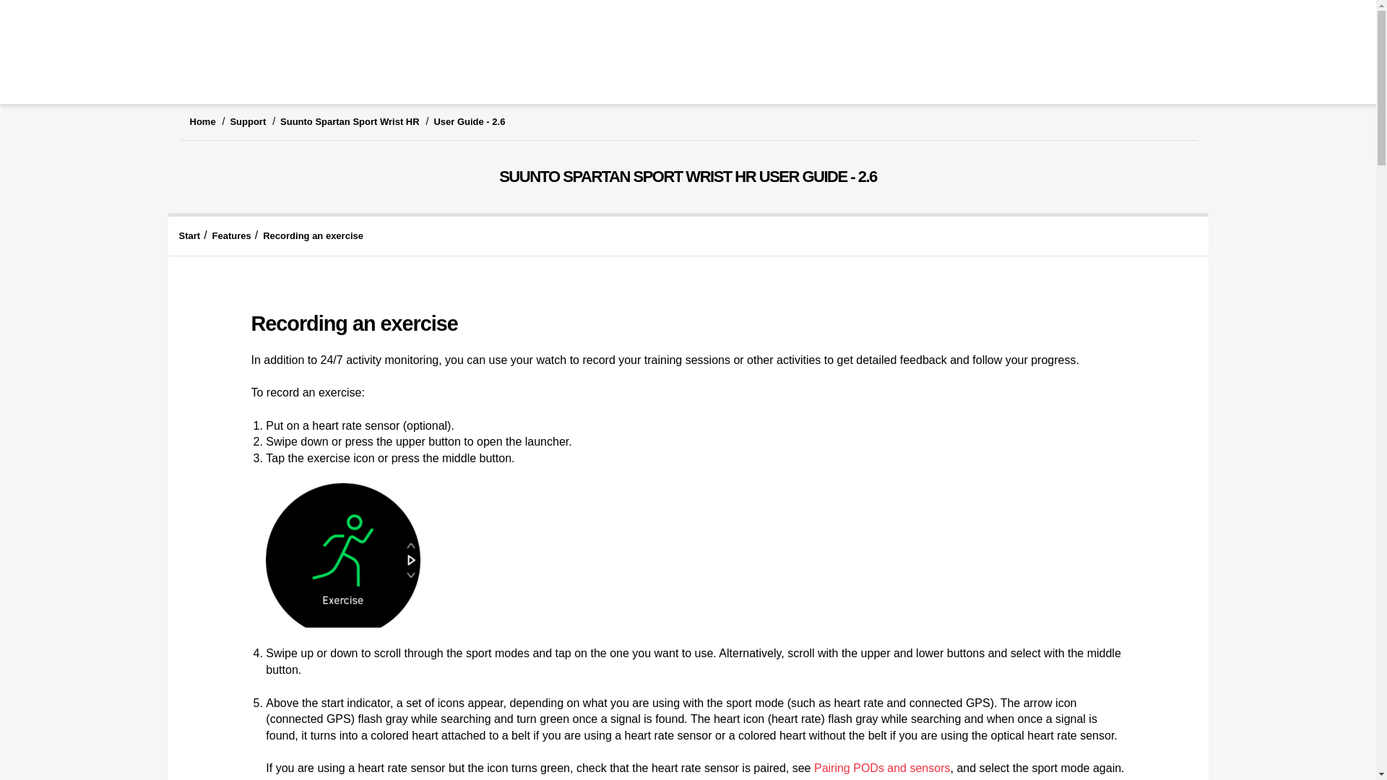 The image size is (1387, 780). I want to click on Pairing PODs and sensors, so click(882, 768).